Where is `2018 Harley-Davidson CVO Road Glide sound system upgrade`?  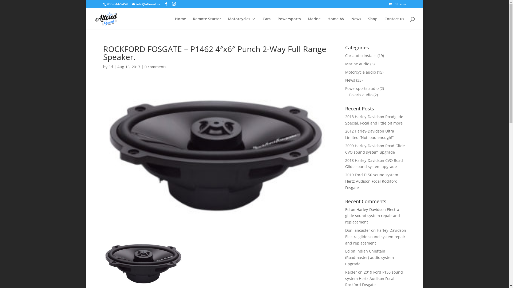
2018 Harley-Davidson CVO Road Glide sound system upgrade is located at coordinates (374, 163).